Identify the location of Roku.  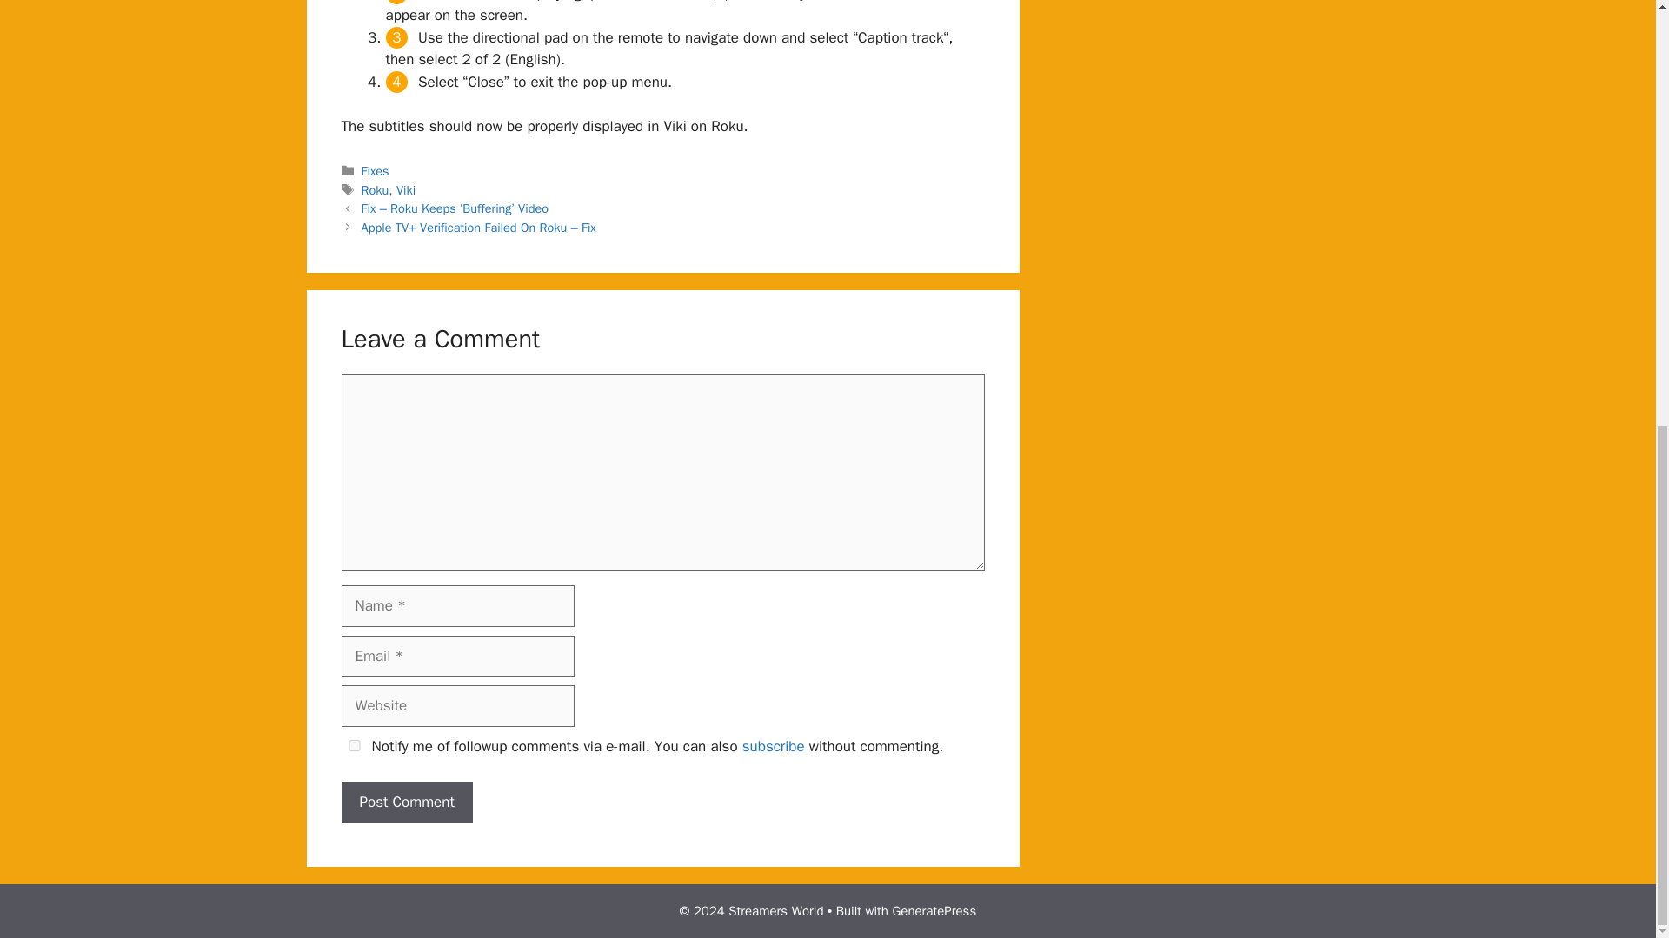
(376, 189).